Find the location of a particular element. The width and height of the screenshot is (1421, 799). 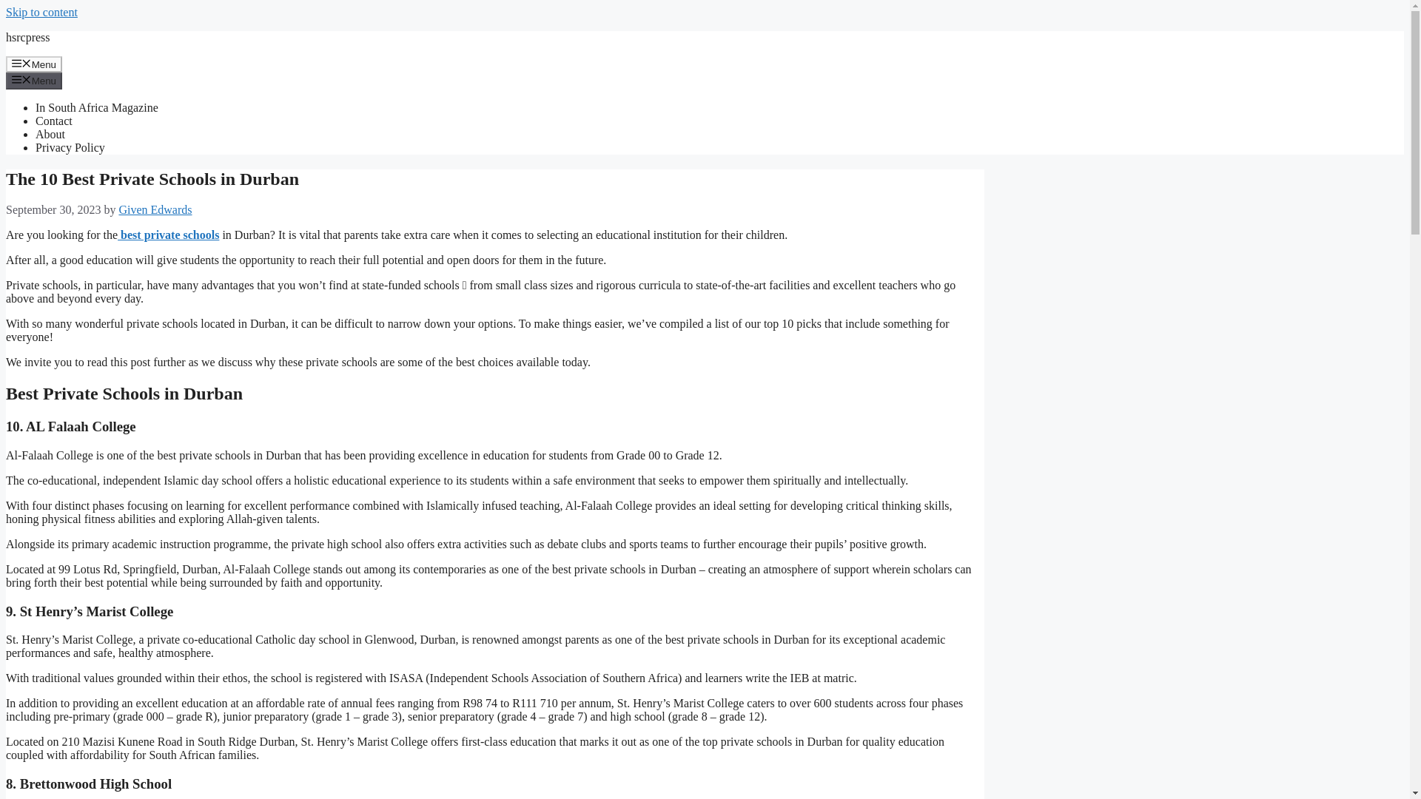

Privacy Policy is located at coordinates (70, 148).